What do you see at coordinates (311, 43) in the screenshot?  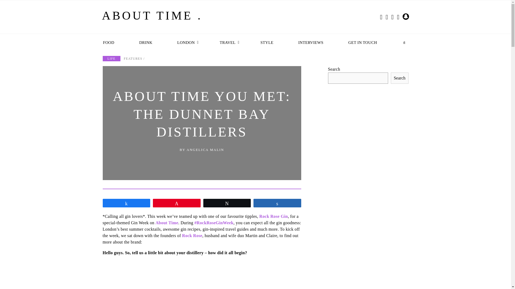 I see `INTERVIEWS` at bounding box center [311, 43].